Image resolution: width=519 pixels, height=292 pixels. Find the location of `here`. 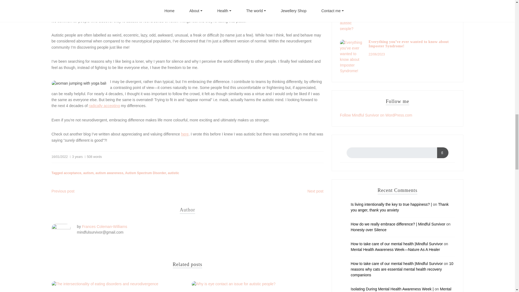

here is located at coordinates (185, 134).